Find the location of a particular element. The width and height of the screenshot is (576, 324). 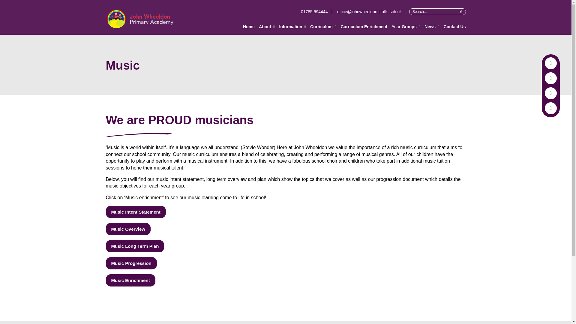

Email Us is located at coordinates (367, 12).